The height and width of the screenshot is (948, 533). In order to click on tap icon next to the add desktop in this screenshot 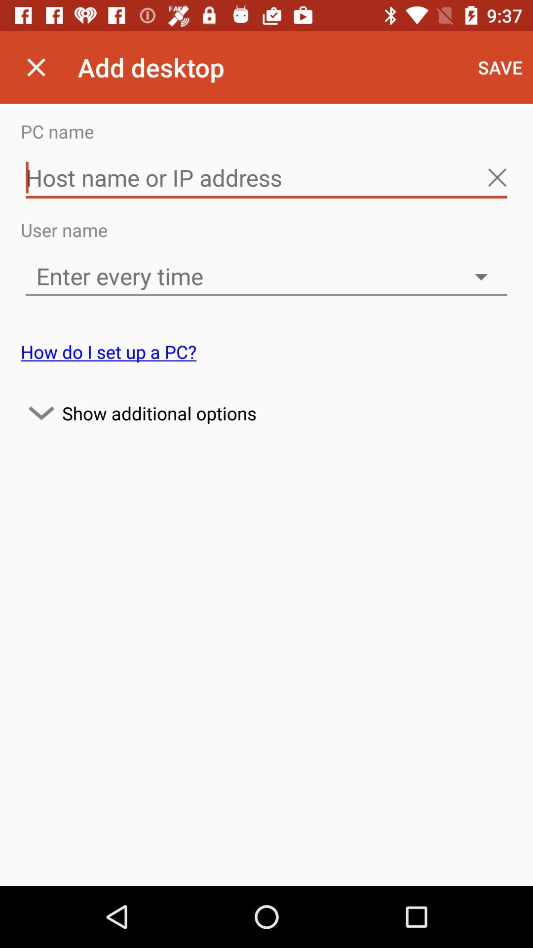, I will do `click(500, 67)`.